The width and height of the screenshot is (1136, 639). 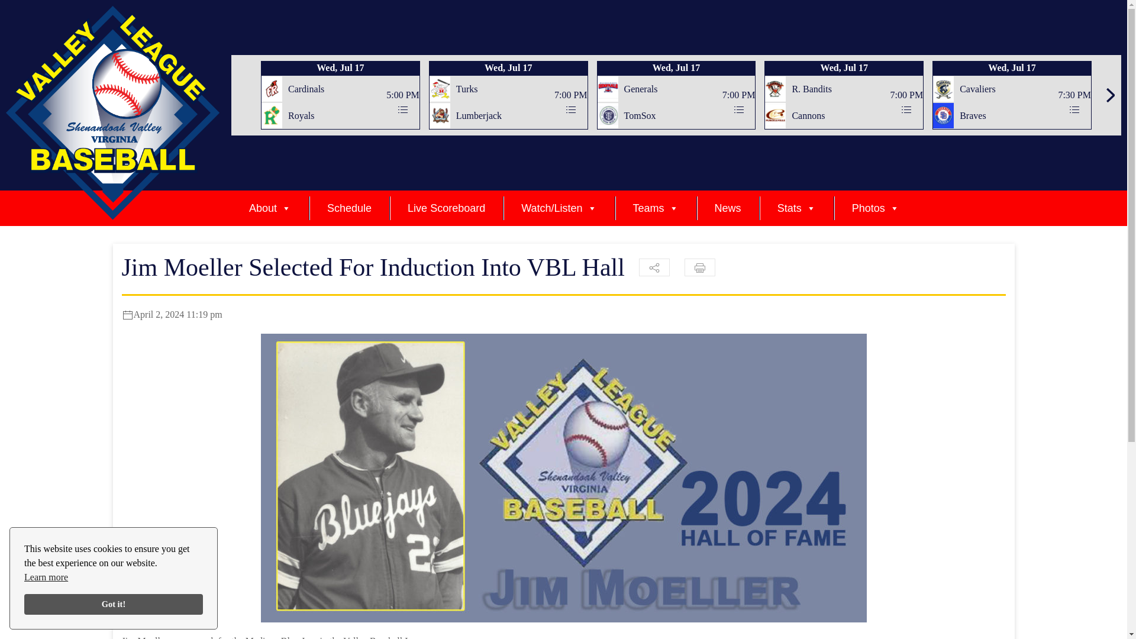 What do you see at coordinates (570, 110) in the screenshot?
I see `Live Stats` at bounding box center [570, 110].